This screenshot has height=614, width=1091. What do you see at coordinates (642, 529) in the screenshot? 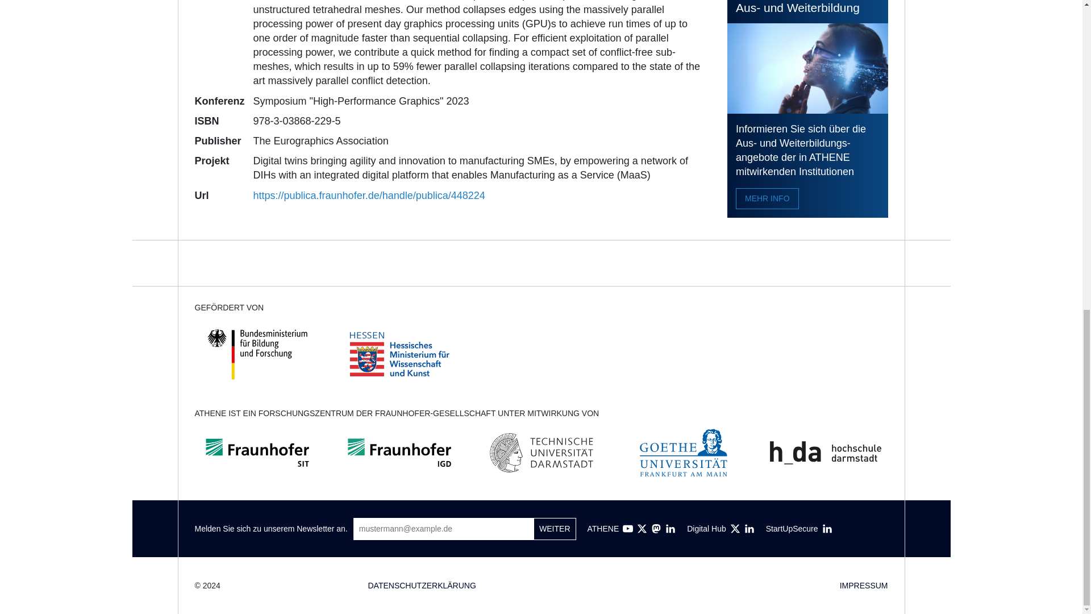
I see `Twitter` at bounding box center [642, 529].